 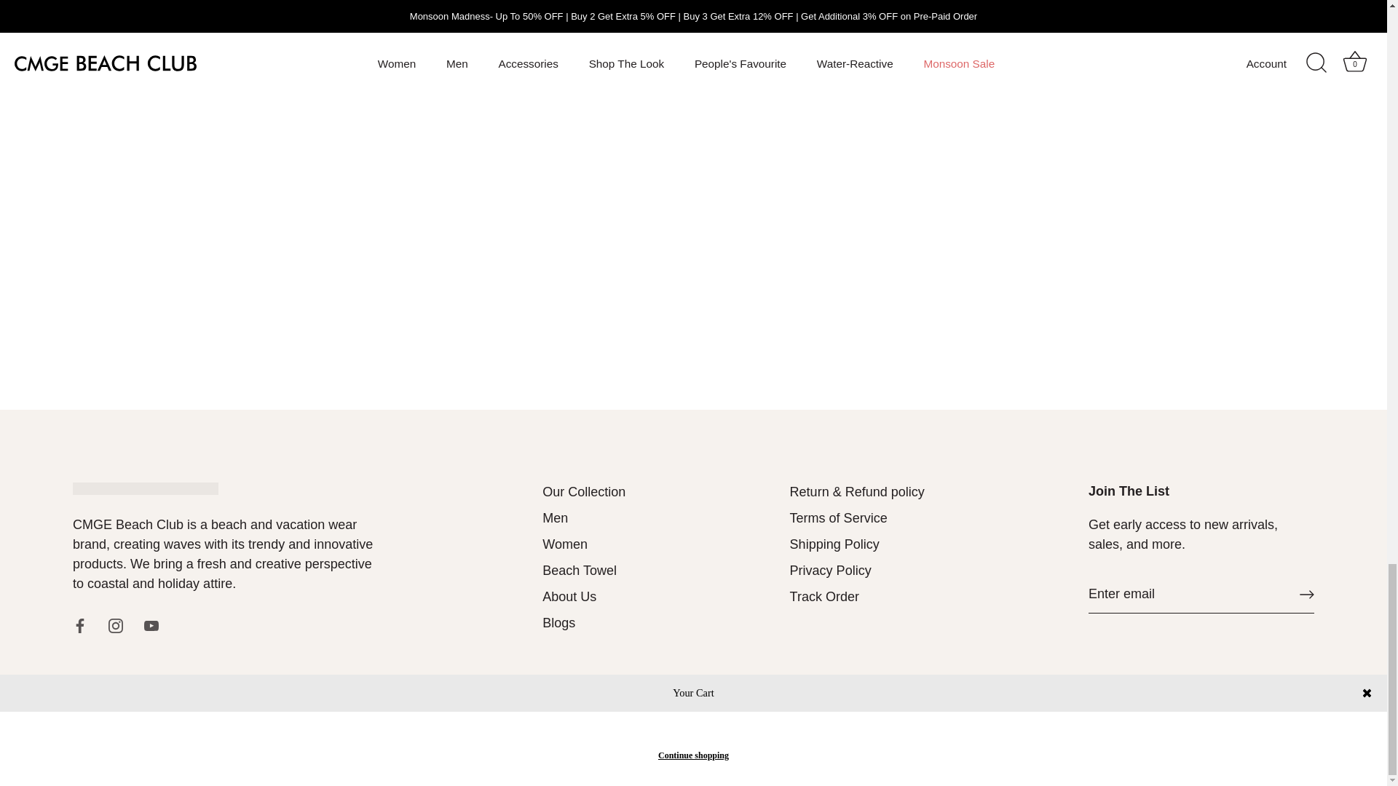 What do you see at coordinates (115, 514) in the screenshot?
I see `Instagram` at bounding box center [115, 514].